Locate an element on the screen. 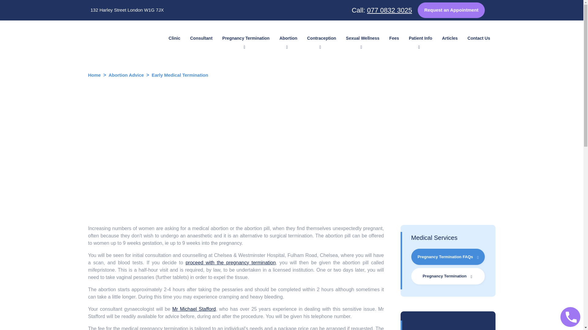 The image size is (588, 330). Request an Appointment is located at coordinates (451, 10).